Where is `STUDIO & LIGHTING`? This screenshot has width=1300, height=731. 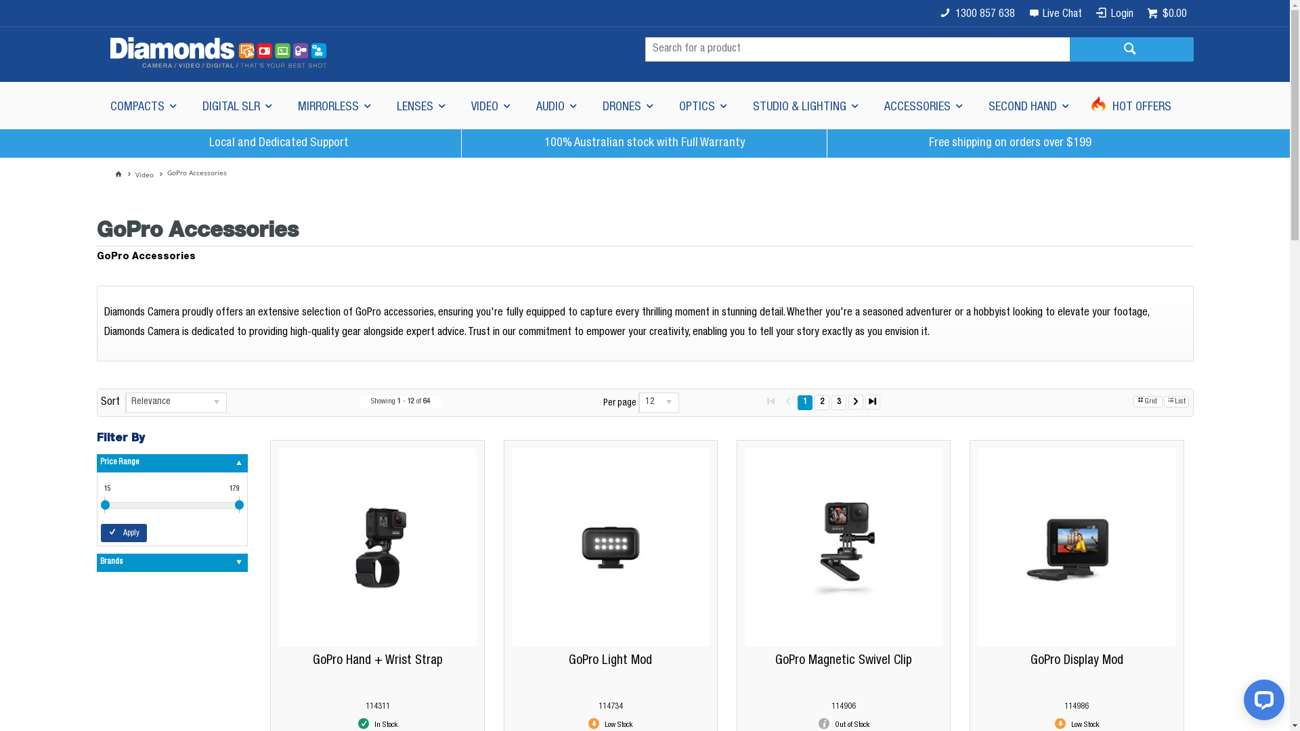 STUDIO & LIGHTING is located at coordinates (805, 106).